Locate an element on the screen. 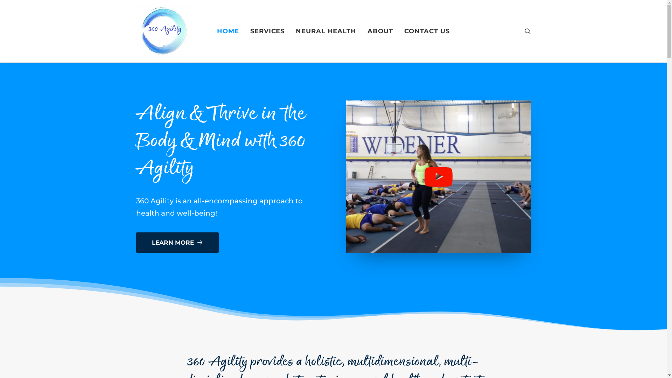  LEARN MORE is located at coordinates (177, 243).